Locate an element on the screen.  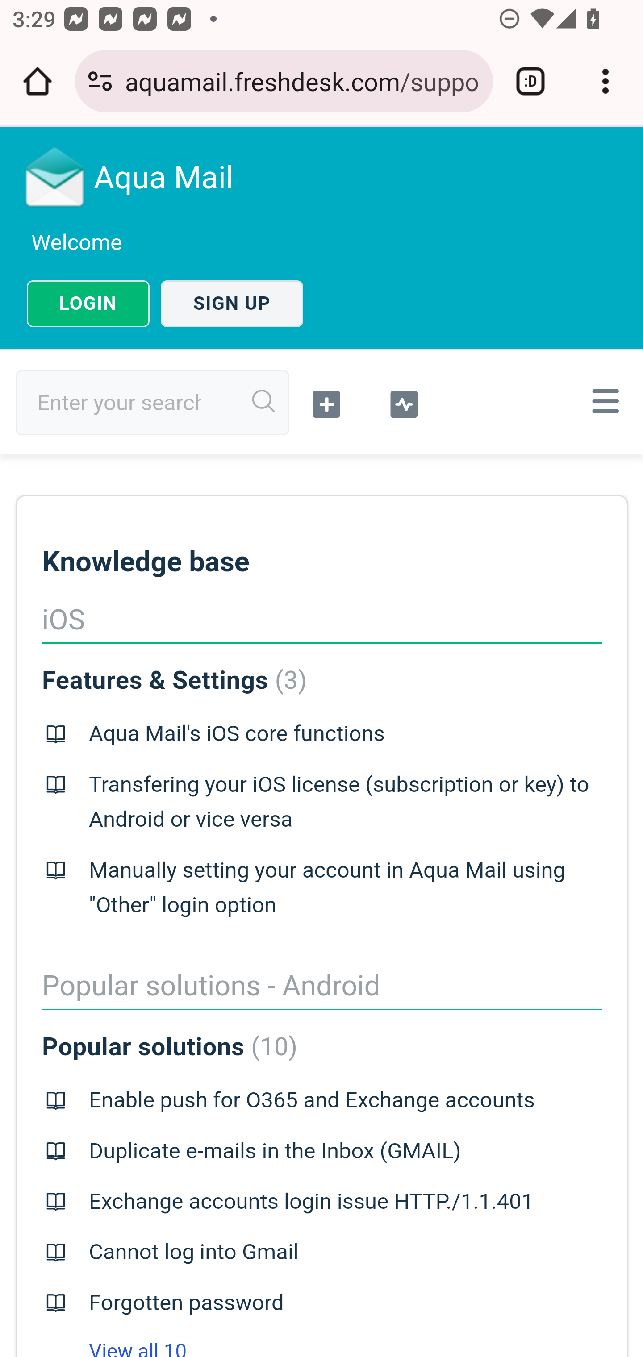
Connection is secure is located at coordinates (100, 81).